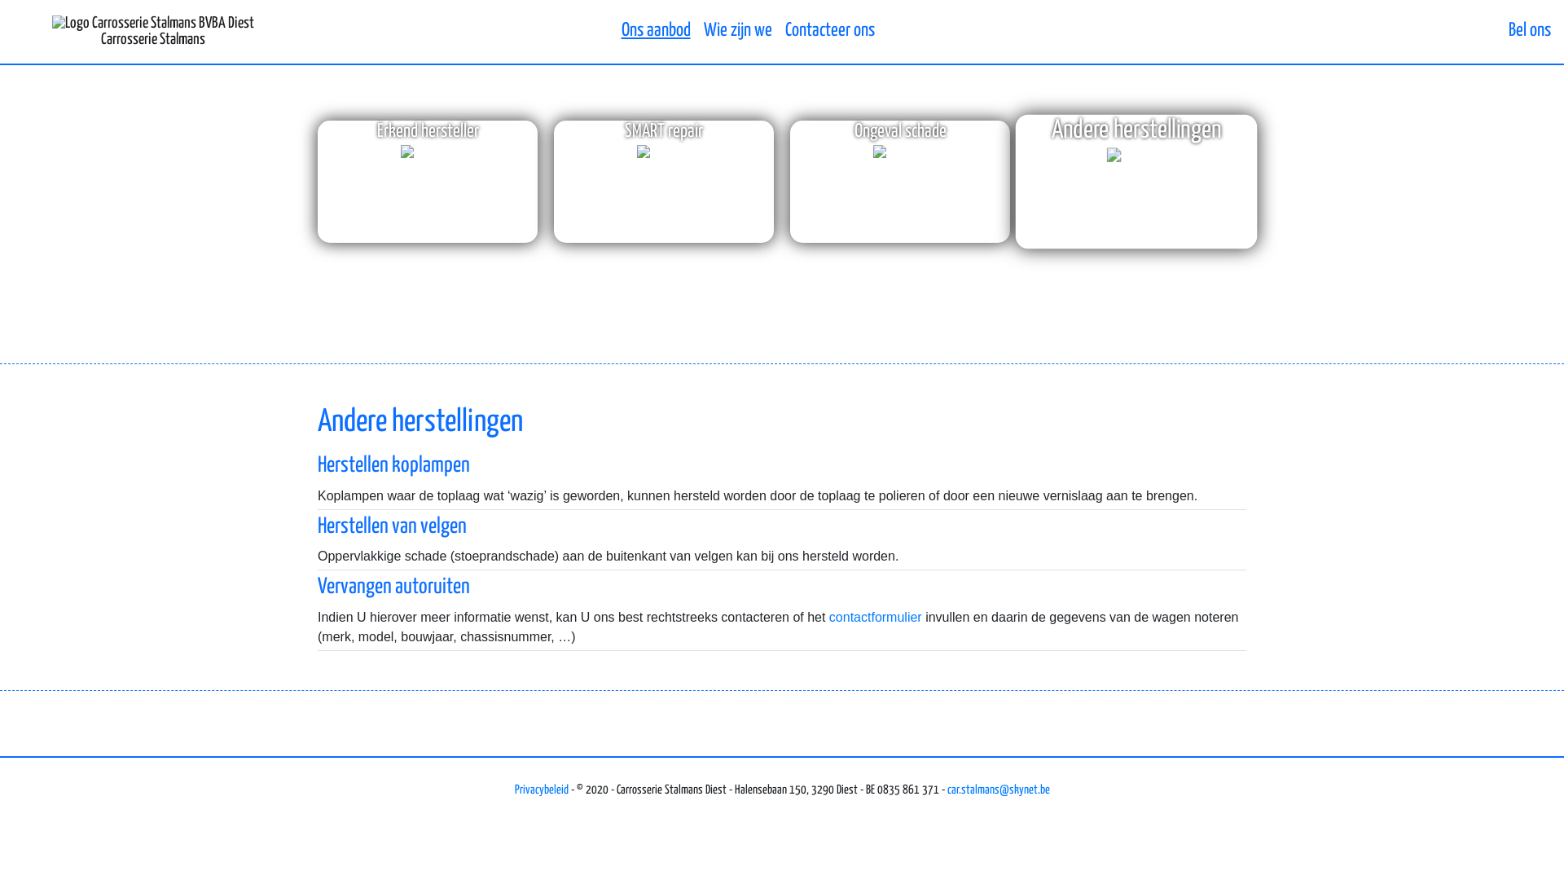  Describe the element at coordinates (830, 31) in the screenshot. I see `Contacteer ons` at that location.